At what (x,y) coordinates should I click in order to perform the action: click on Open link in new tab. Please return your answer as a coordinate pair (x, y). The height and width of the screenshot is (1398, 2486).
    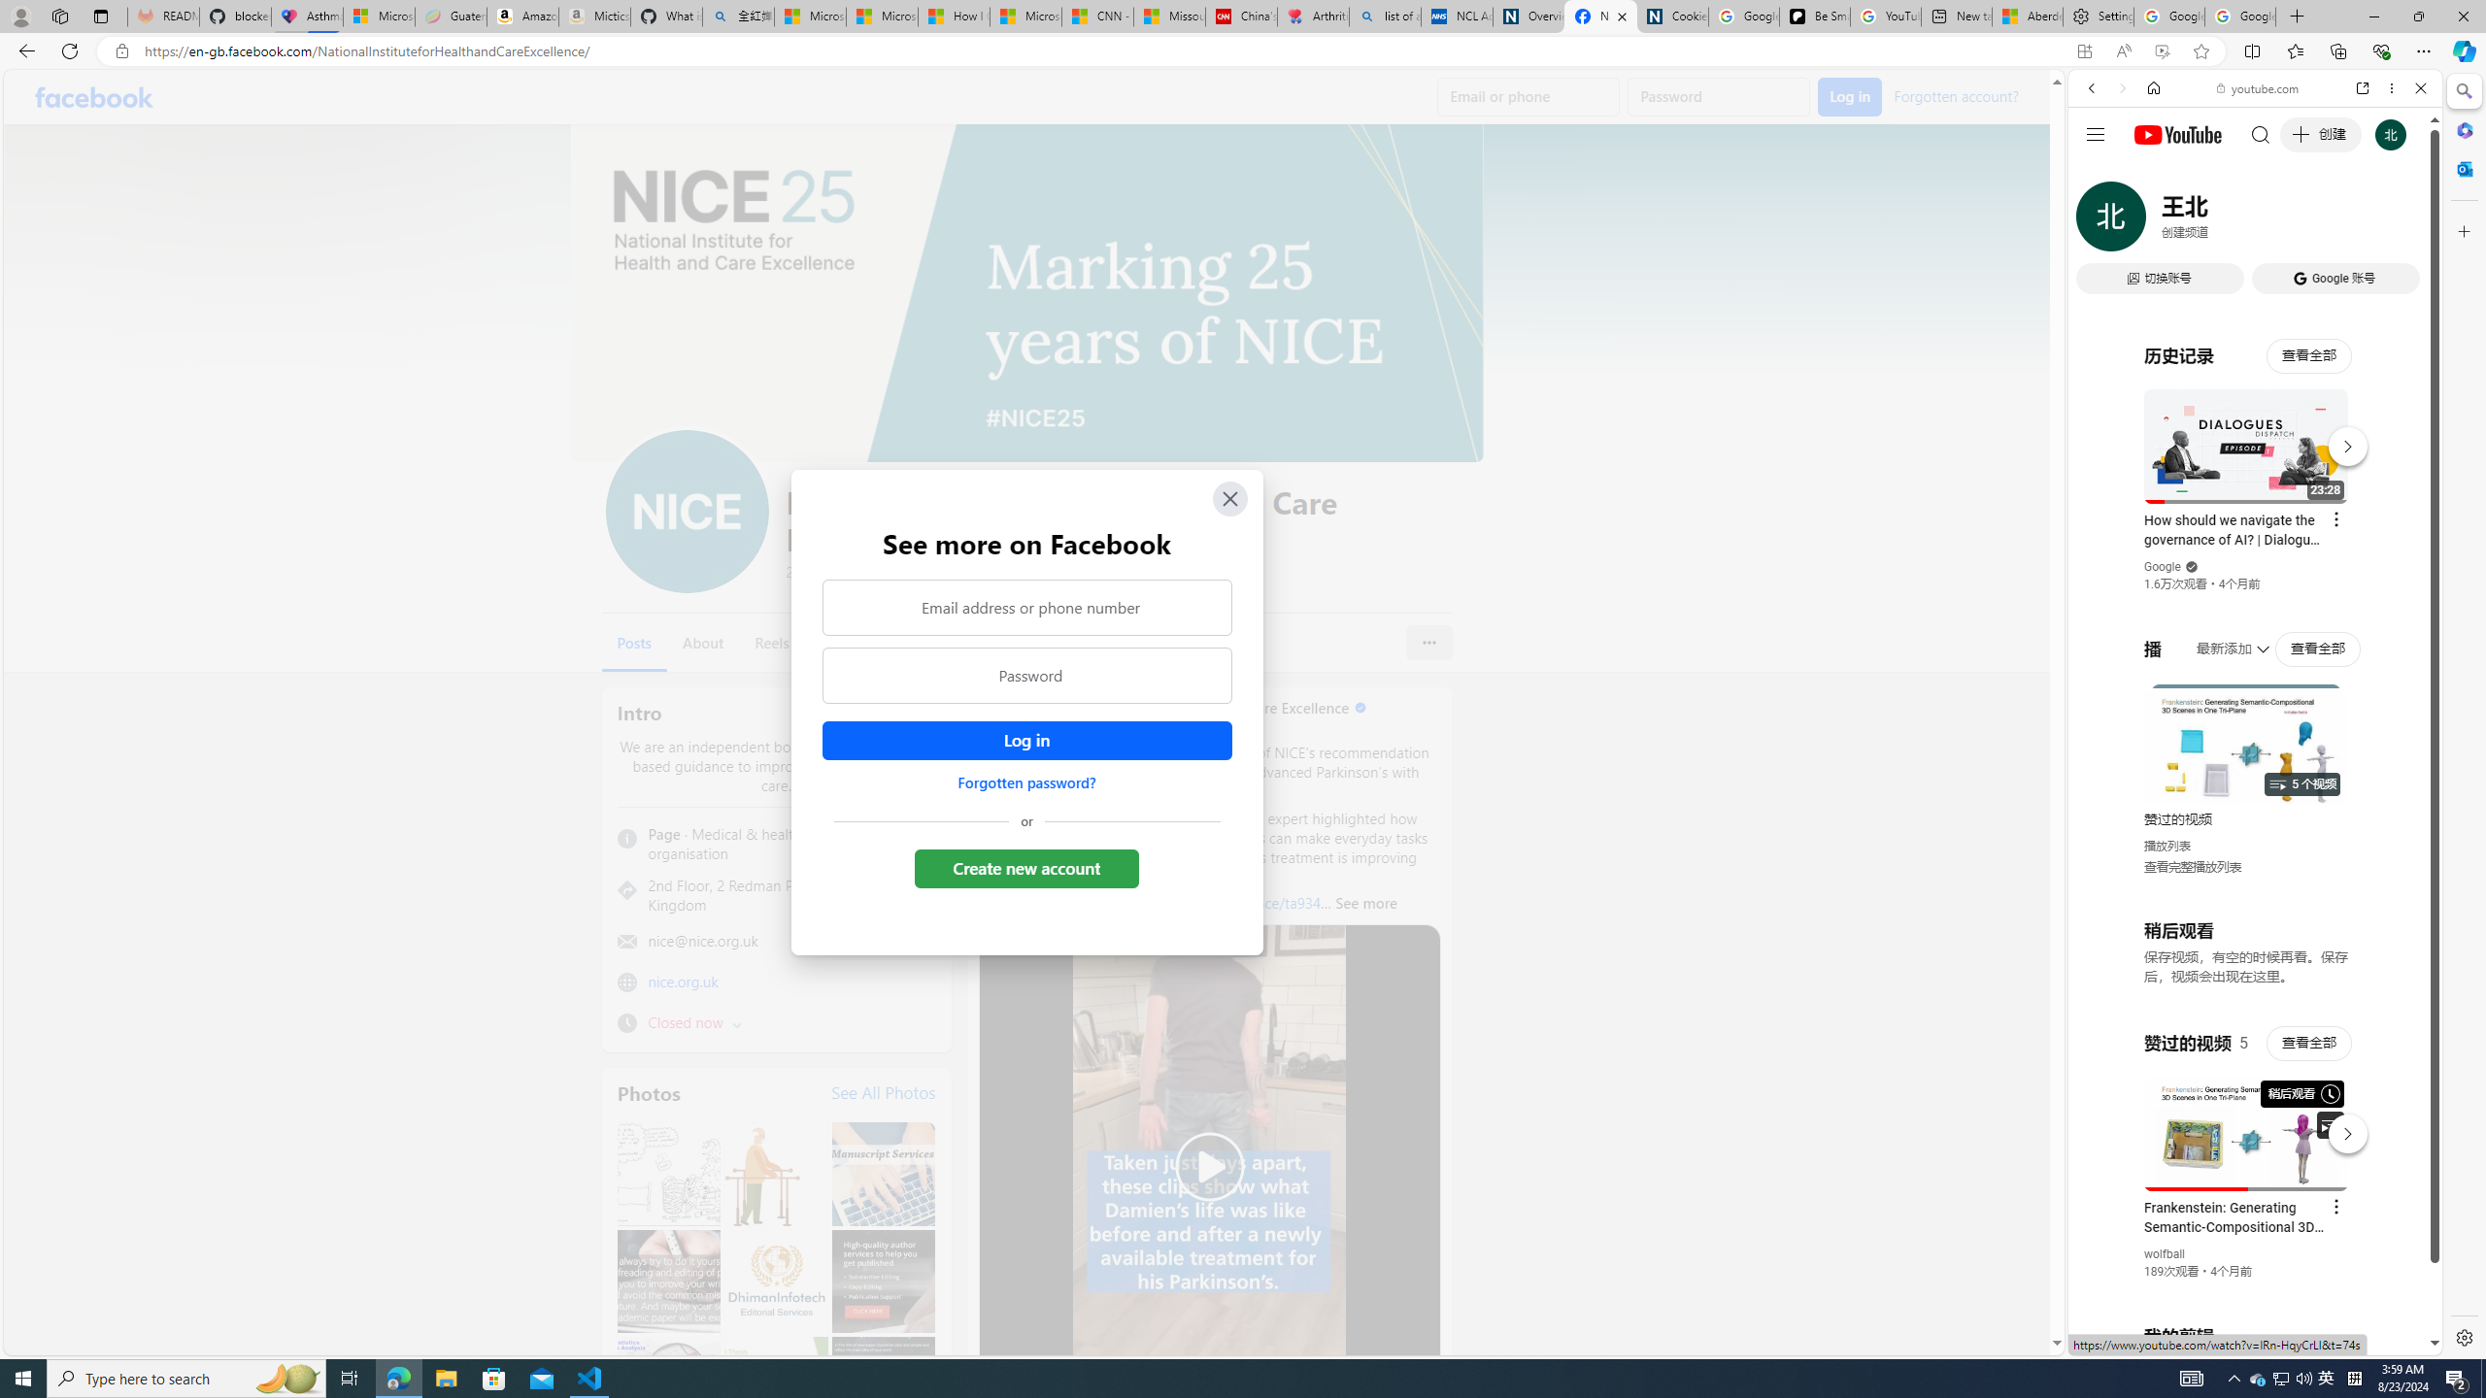
    Looking at the image, I should click on (2363, 87).